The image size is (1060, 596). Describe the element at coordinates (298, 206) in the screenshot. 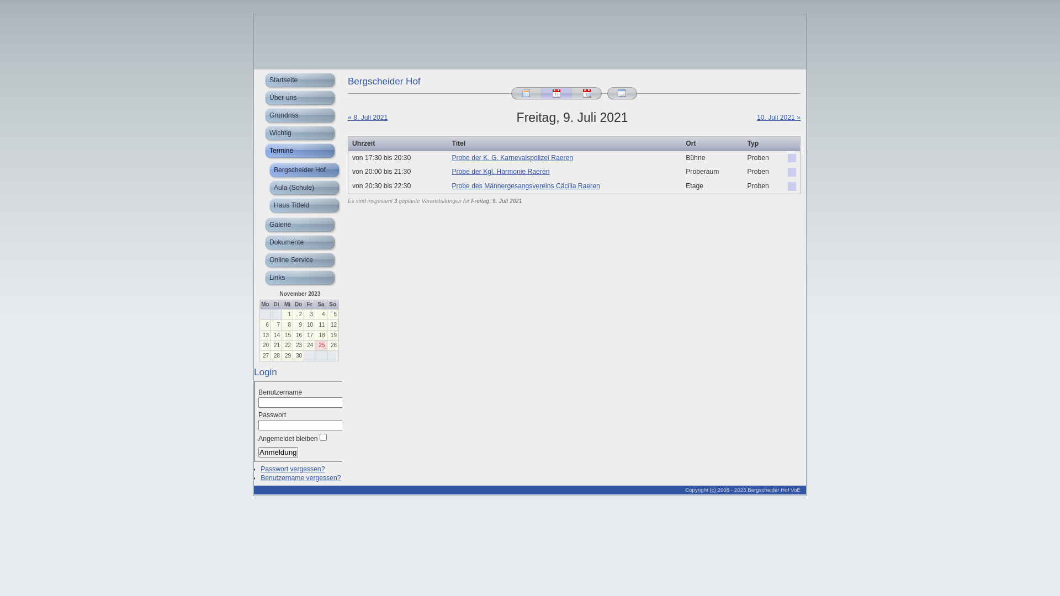

I see `Haus Titfeld` at that location.